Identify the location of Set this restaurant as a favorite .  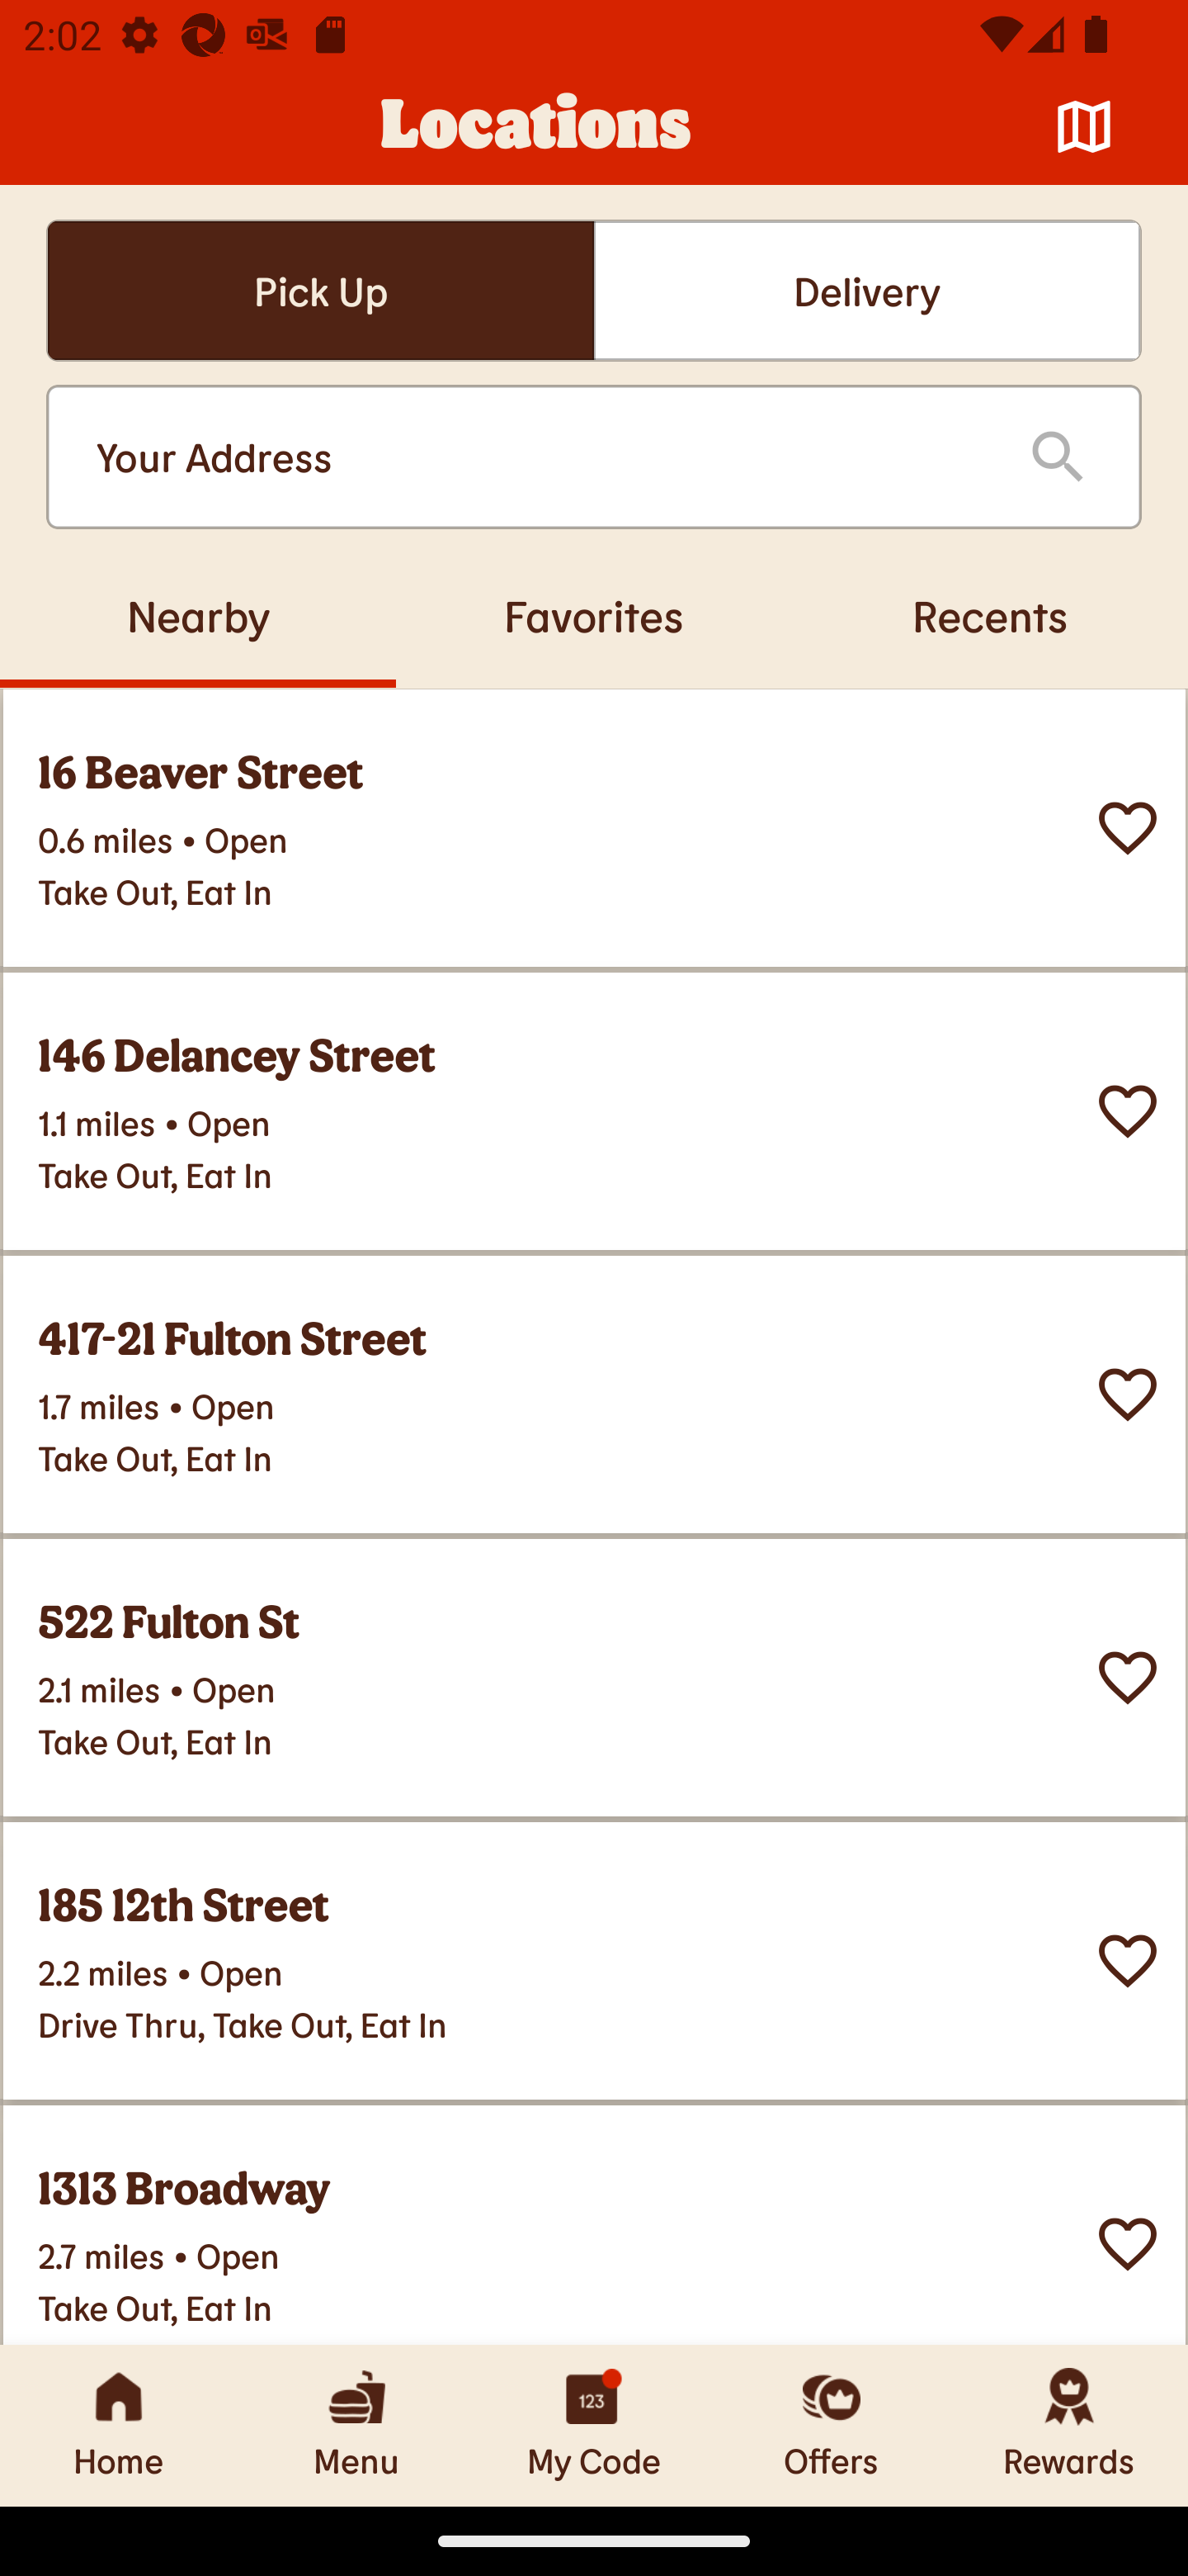
(1128, 1962).